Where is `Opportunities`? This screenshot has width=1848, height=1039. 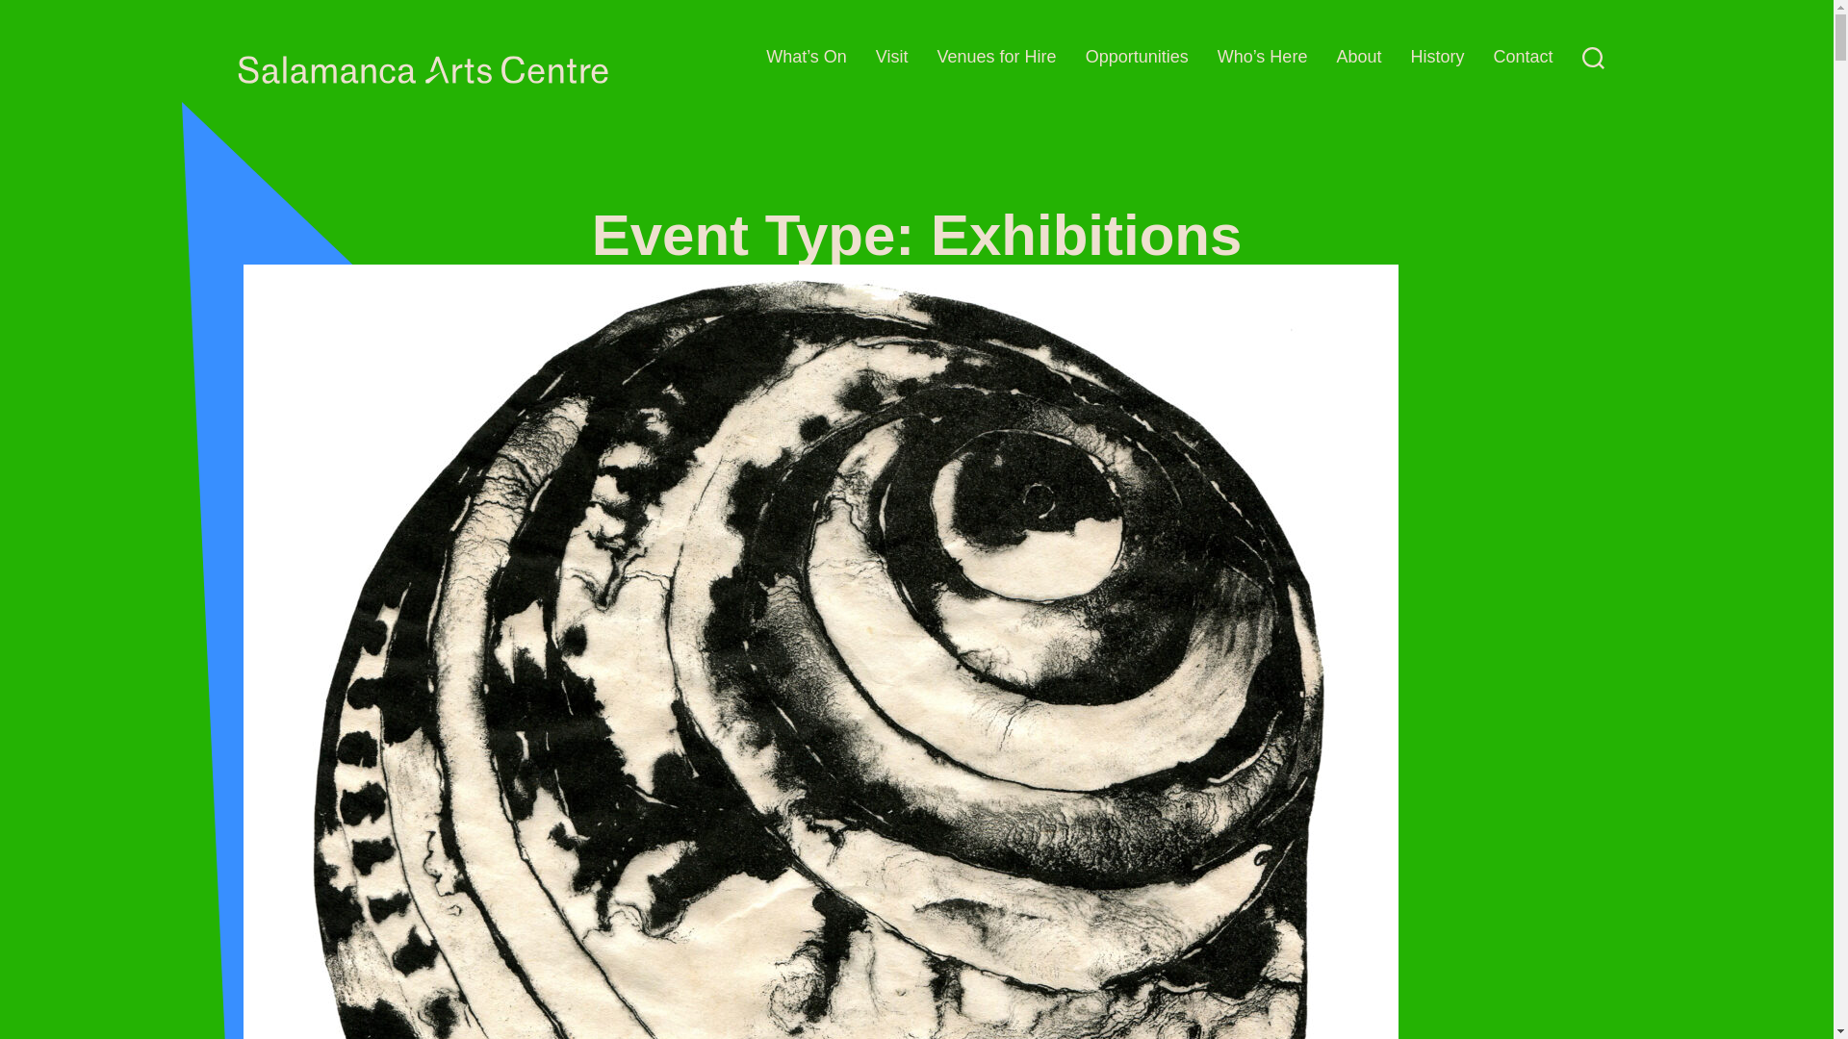
Opportunities is located at coordinates (1137, 57).